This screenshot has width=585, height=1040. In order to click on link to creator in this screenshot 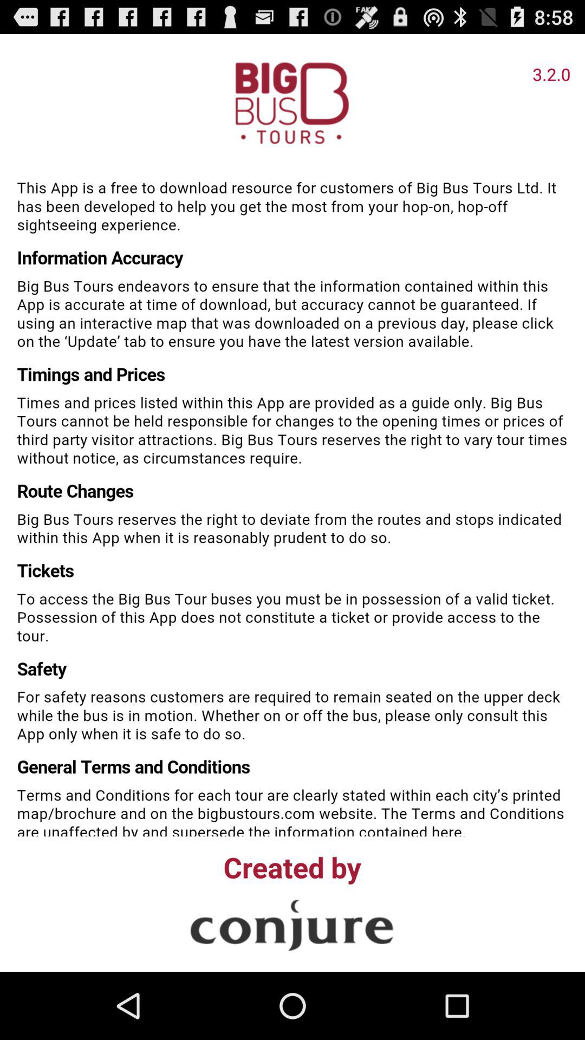, I will do `click(292, 925)`.